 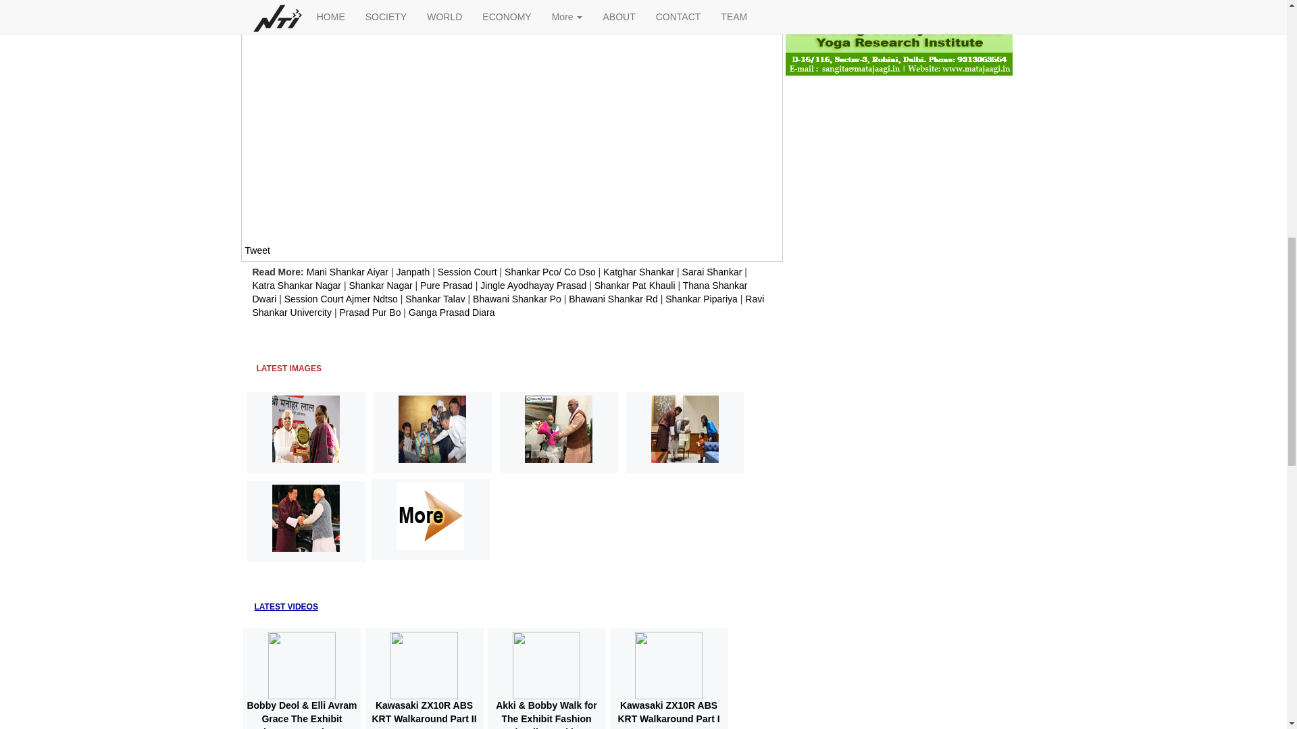 What do you see at coordinates (358, 126) in the screenshot?
I see `Advertisement` at bounding box center [358, 126].